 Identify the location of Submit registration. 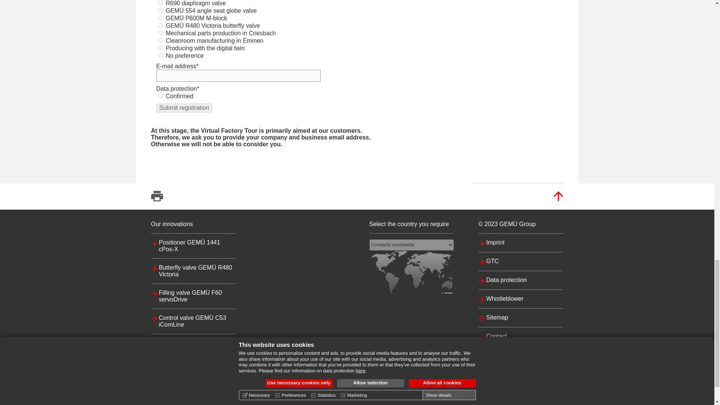
(184, 108).